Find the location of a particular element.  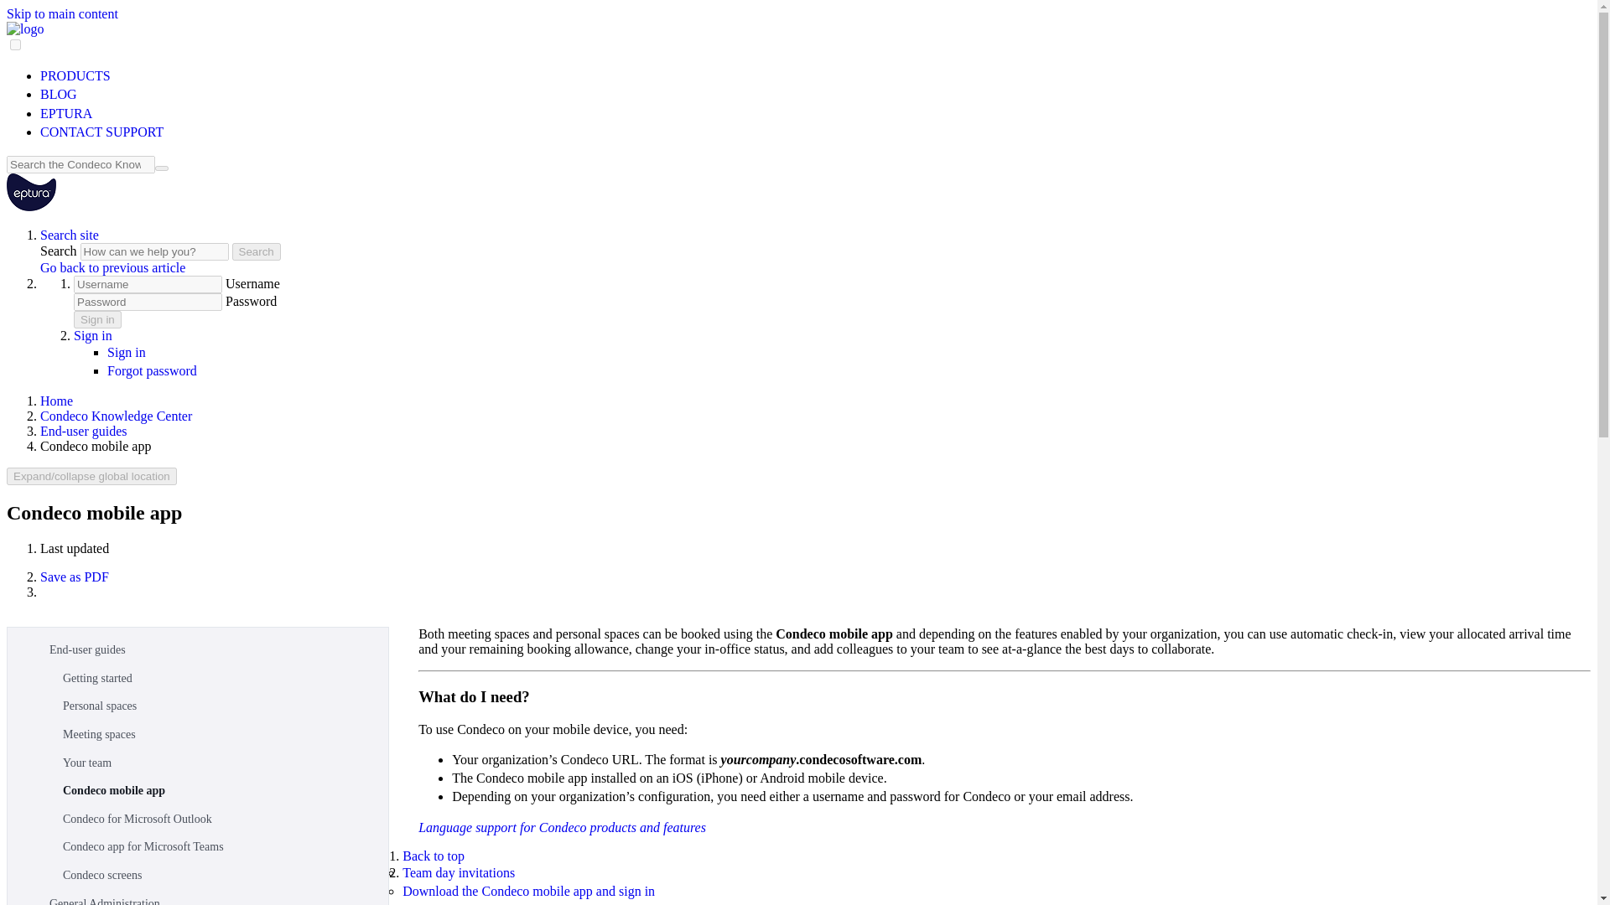

Eptura Knowledge Center is located at coordinates (31, 206).